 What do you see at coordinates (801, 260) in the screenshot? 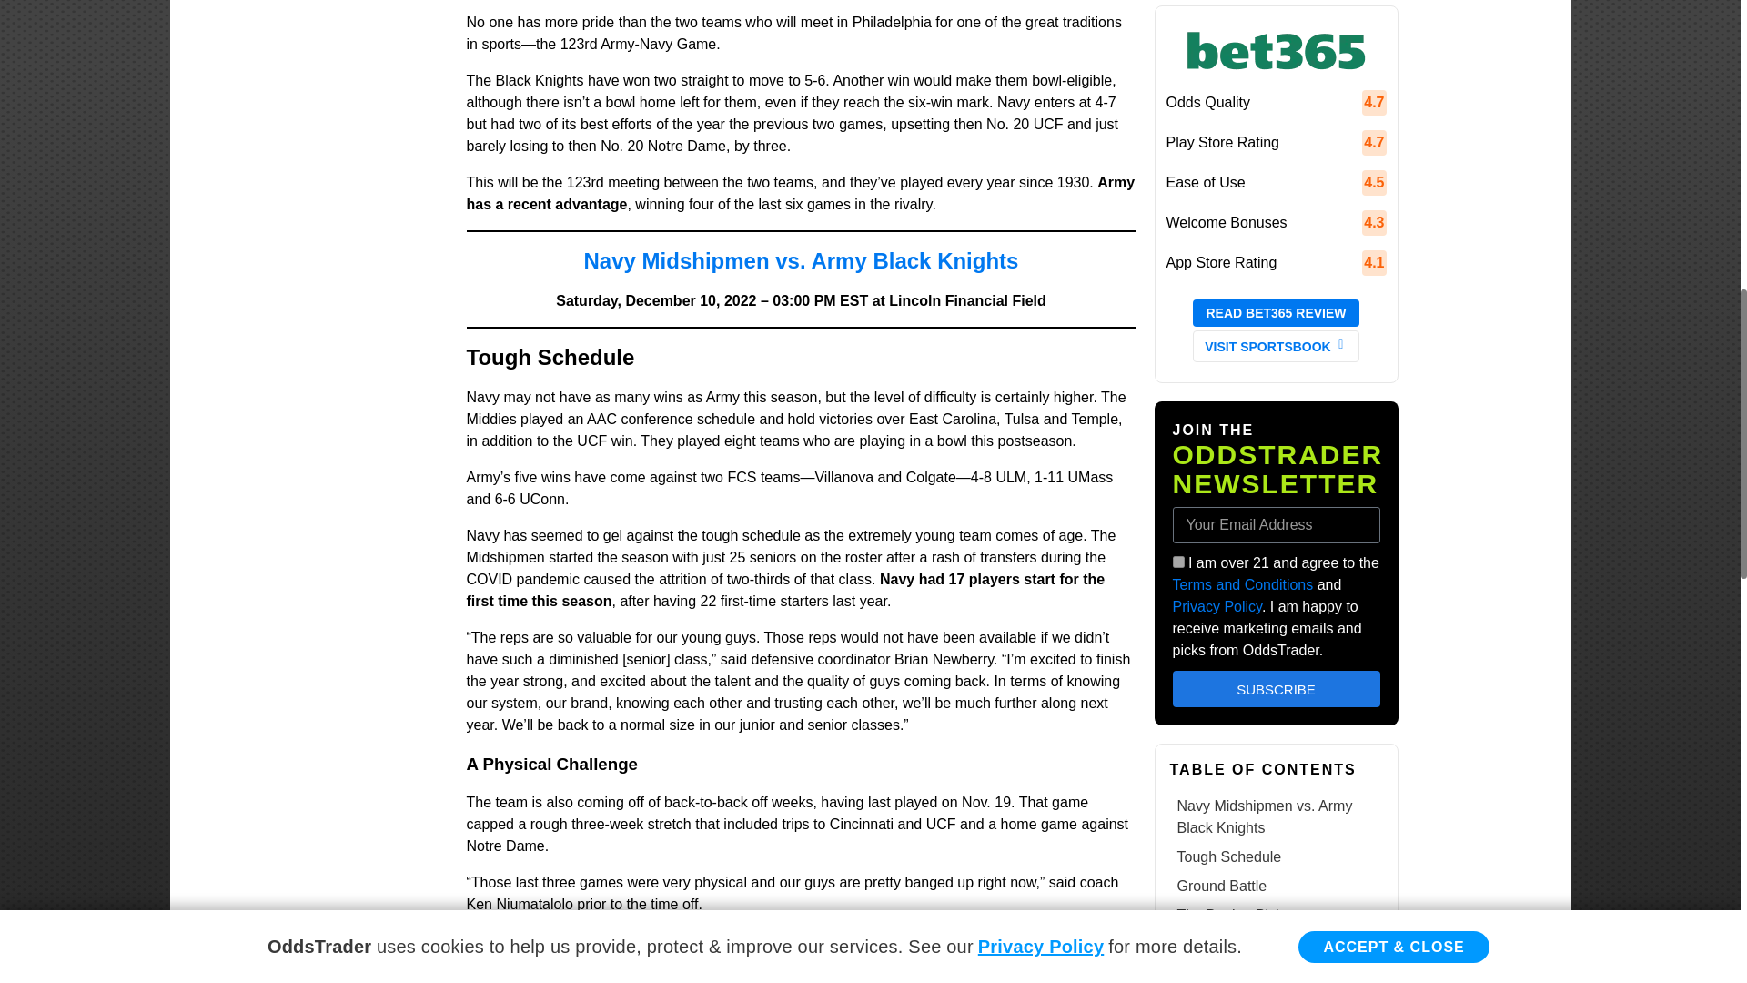
I see `Navy Midshipmen vs. Army Black Knights` at bounding box center [801, 260].